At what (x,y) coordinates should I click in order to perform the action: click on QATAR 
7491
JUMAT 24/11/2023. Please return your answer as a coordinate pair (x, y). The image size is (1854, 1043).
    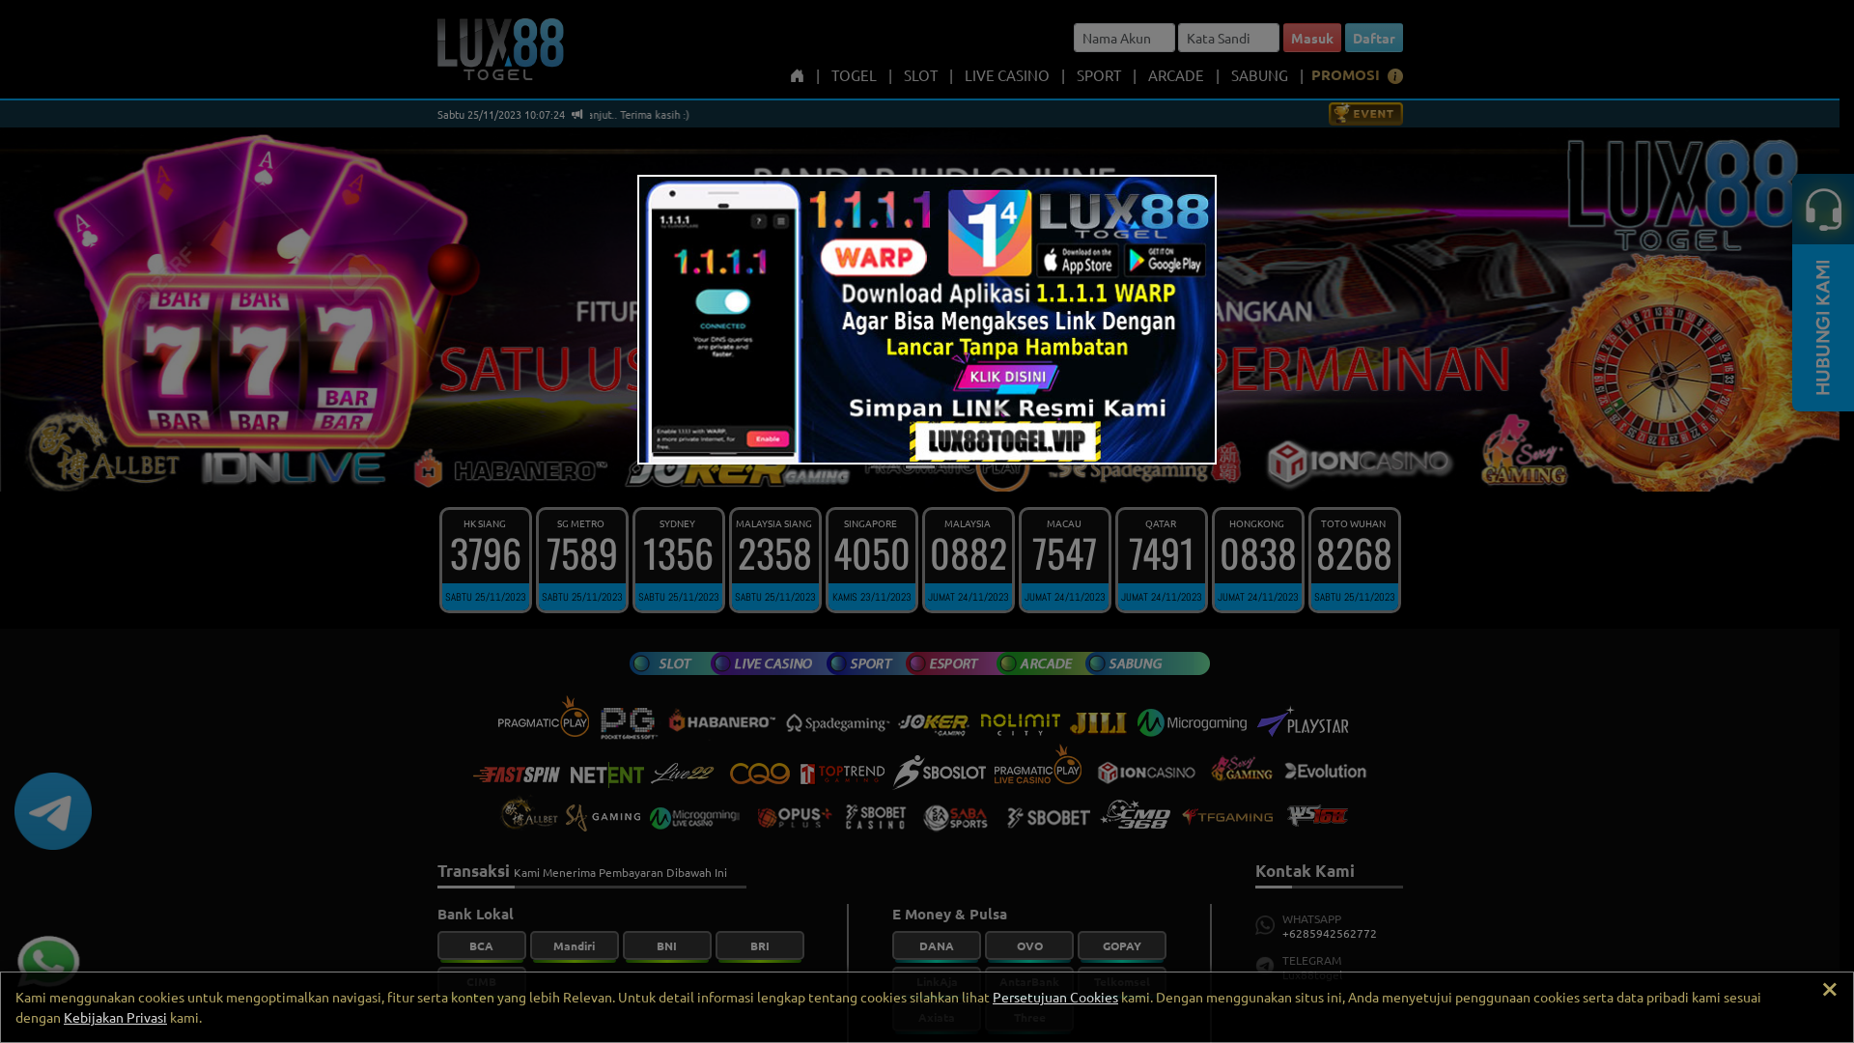
    Looking at the image, I should click on (1161, 560).